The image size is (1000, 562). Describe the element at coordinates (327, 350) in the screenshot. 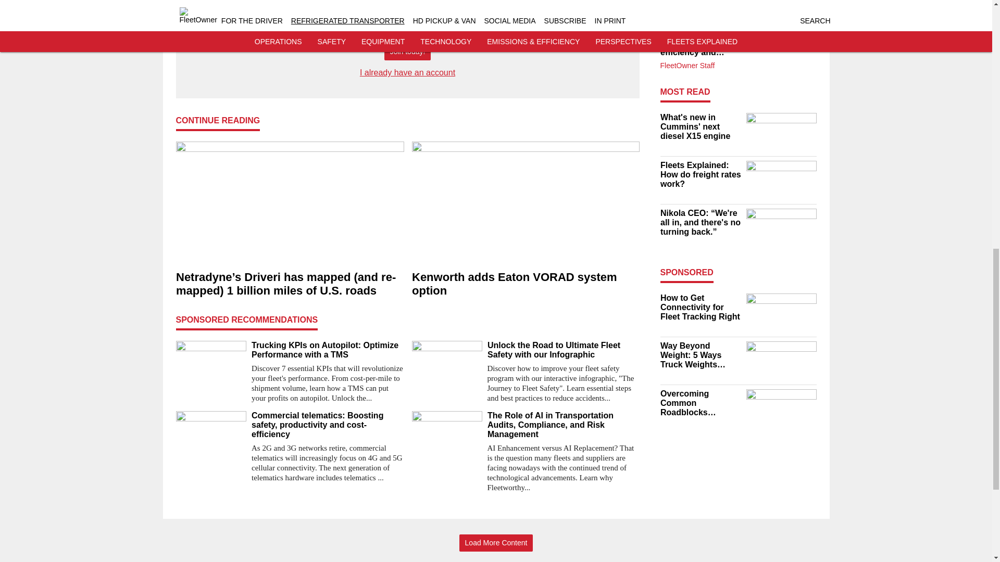

I see `Trucking KPIs on Autopilot: Optimize Performance with a TMS` at that location.